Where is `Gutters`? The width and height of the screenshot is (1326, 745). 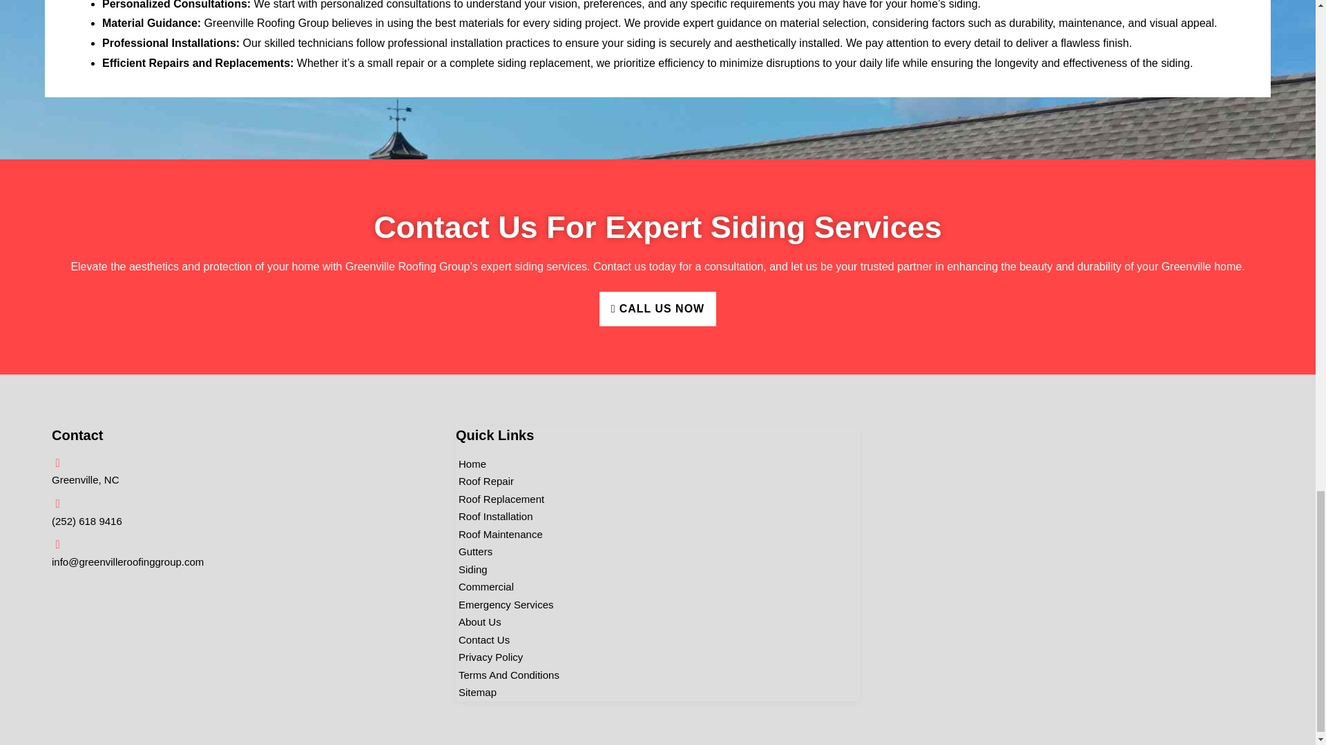 Gutters is located at coordinates (474, 552).